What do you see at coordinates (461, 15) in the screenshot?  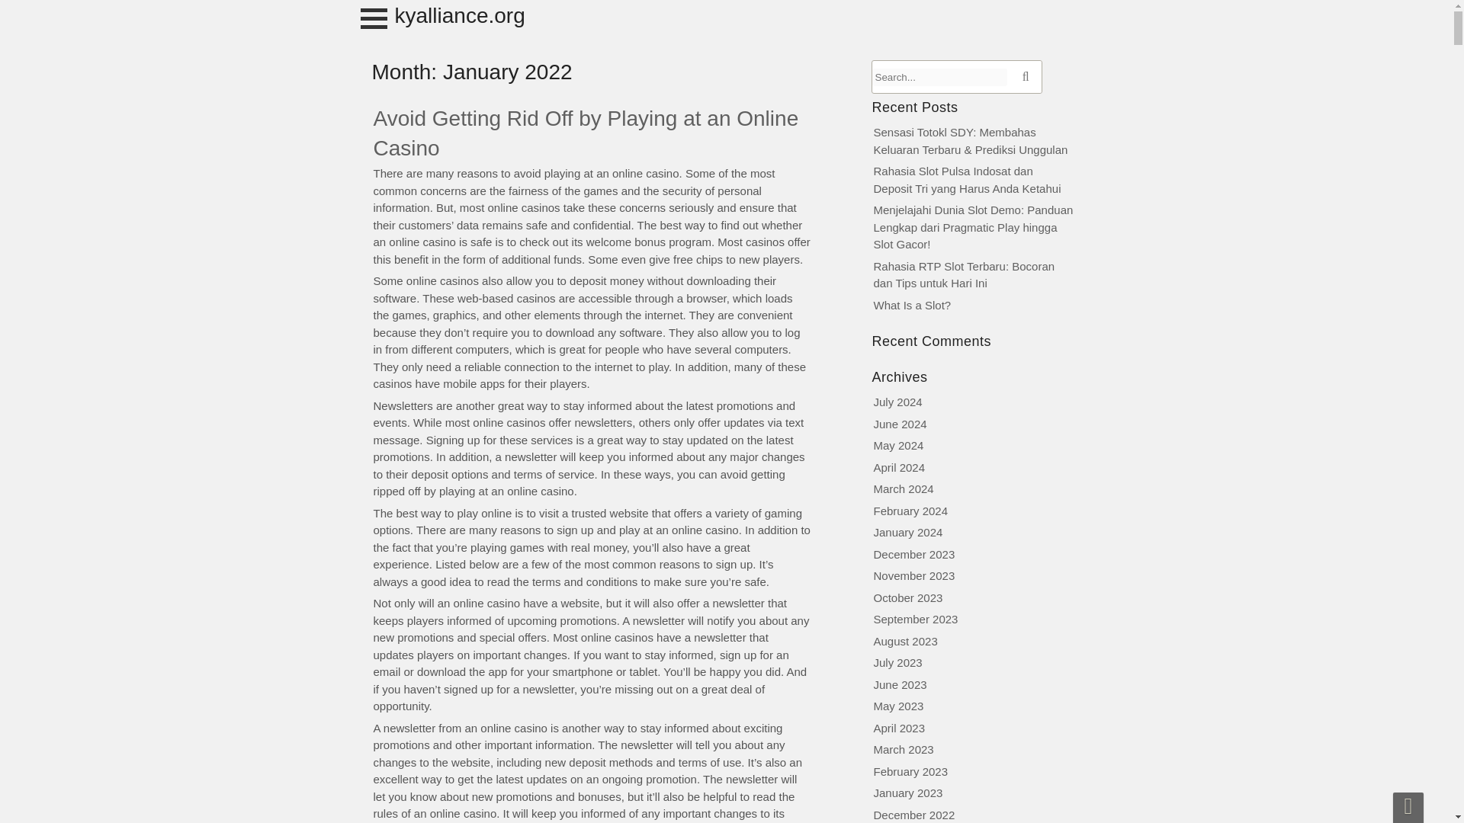 I see `kyalliance.org` at bounding box center [461, 15].